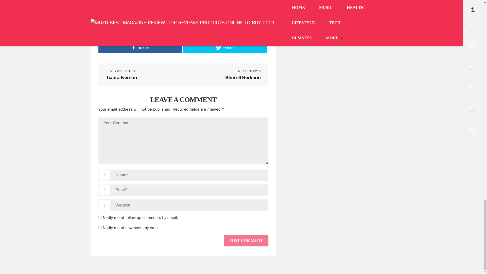 The height and width of the screenshot is (274, 487). Describe the element at coordinates (246, 240) in the screenshot. I see `SHARE` at that location.